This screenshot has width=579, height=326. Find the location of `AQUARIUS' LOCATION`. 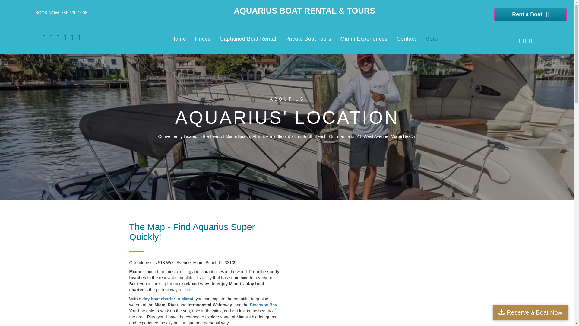

AQUARIUS' LOCATION is located at coordinates (287, 118).